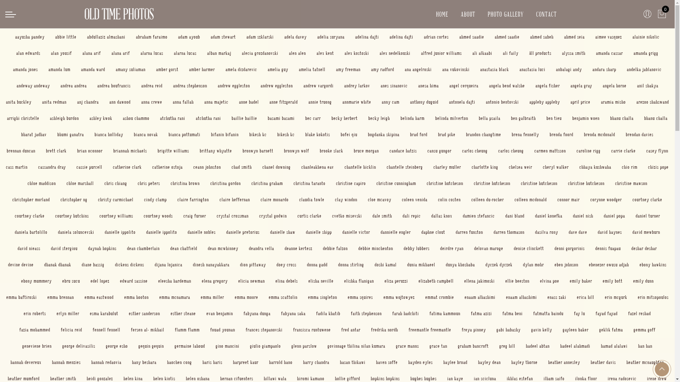  I want to click on carlos cheung, so click(475, 151).